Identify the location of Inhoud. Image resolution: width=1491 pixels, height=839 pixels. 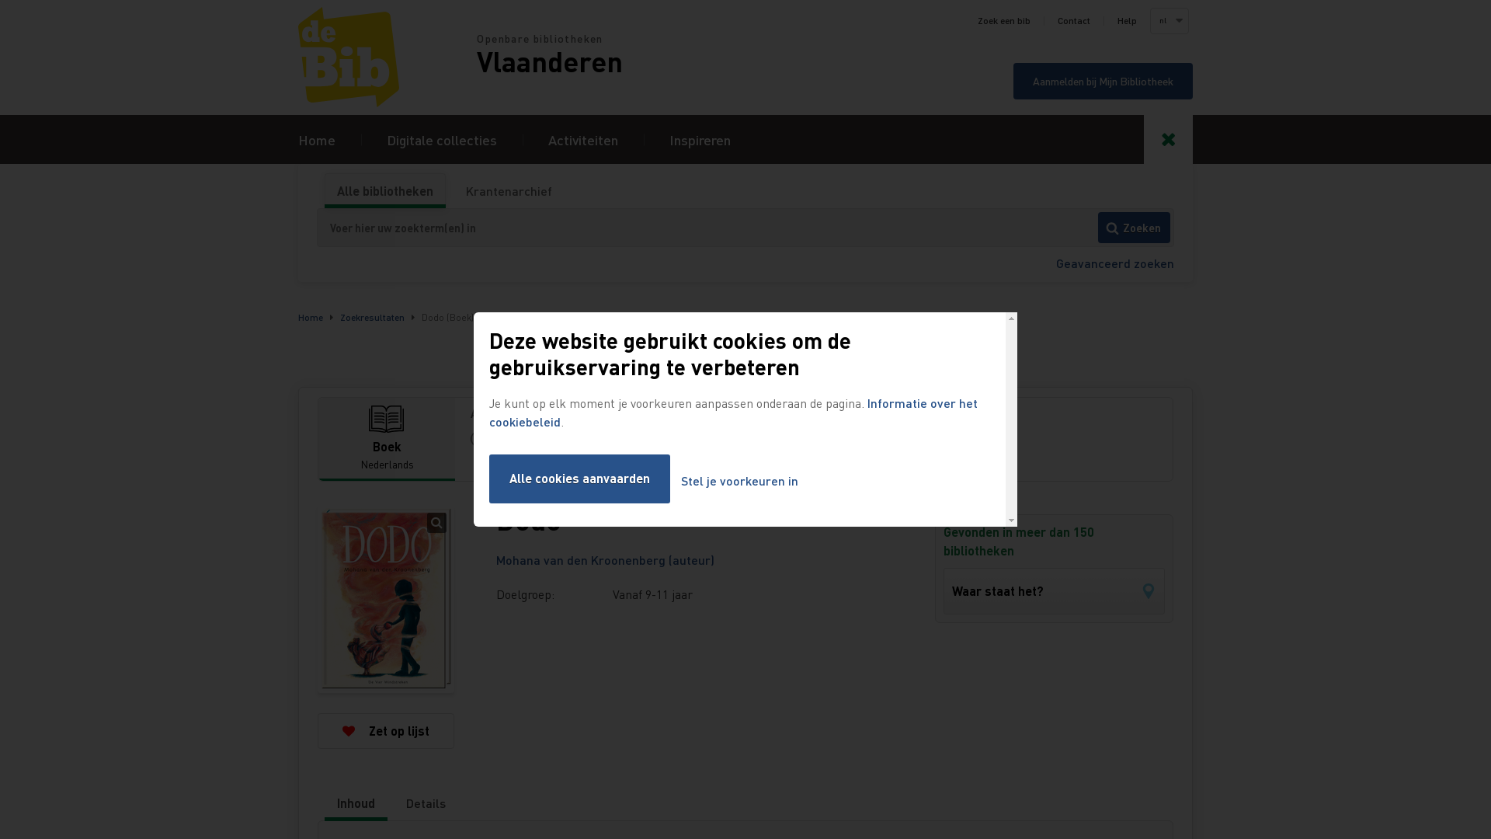
(356, 803).